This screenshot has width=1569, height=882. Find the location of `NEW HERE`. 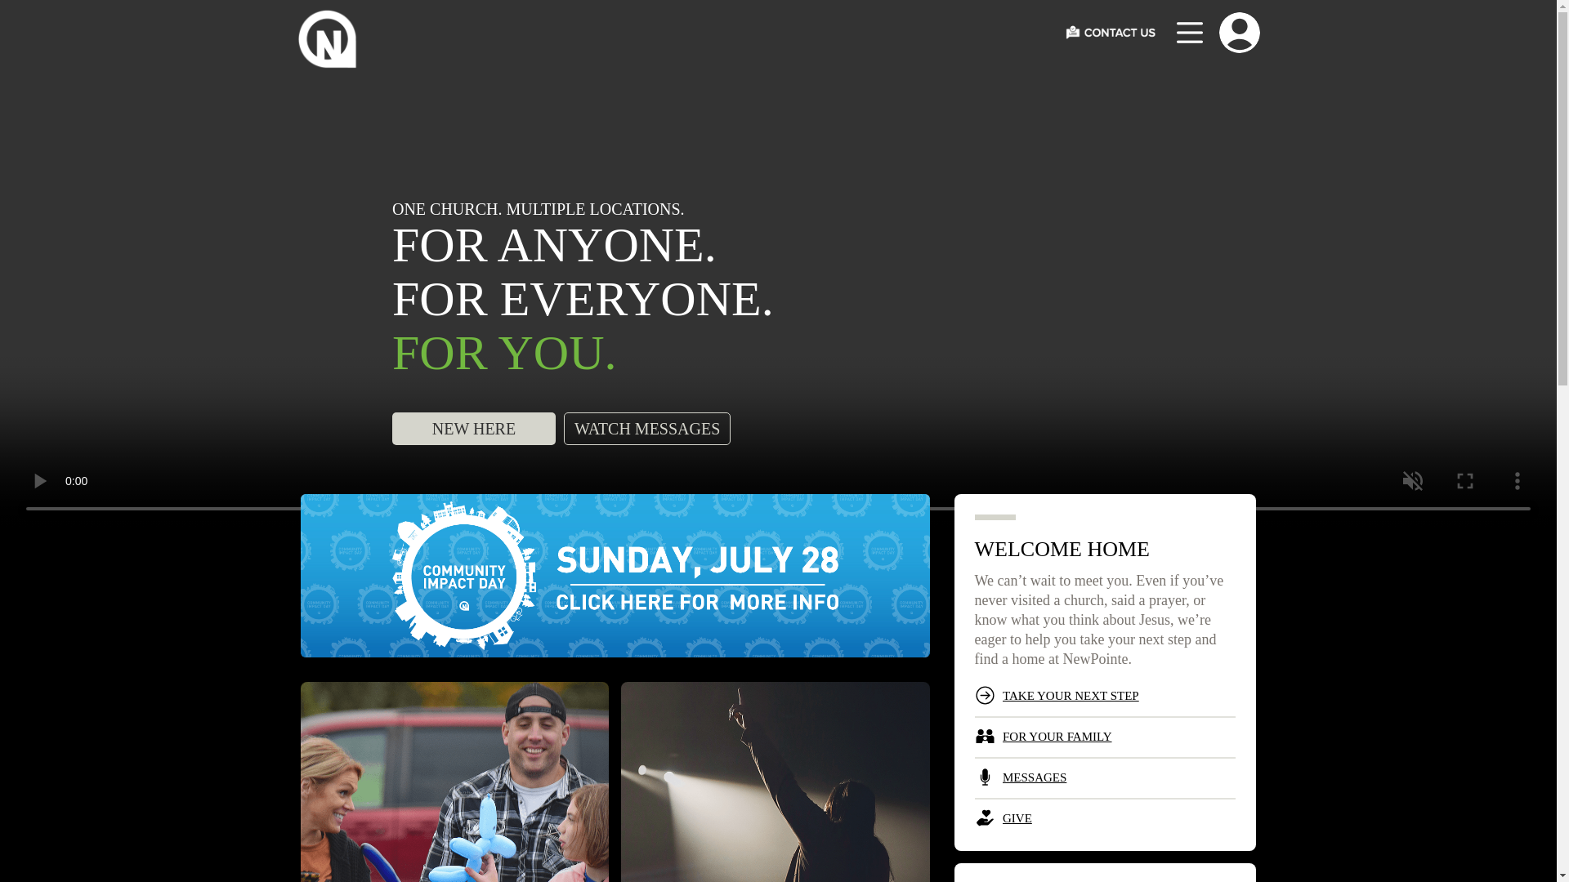

NEW HERE is located at coordinates (474, 430).